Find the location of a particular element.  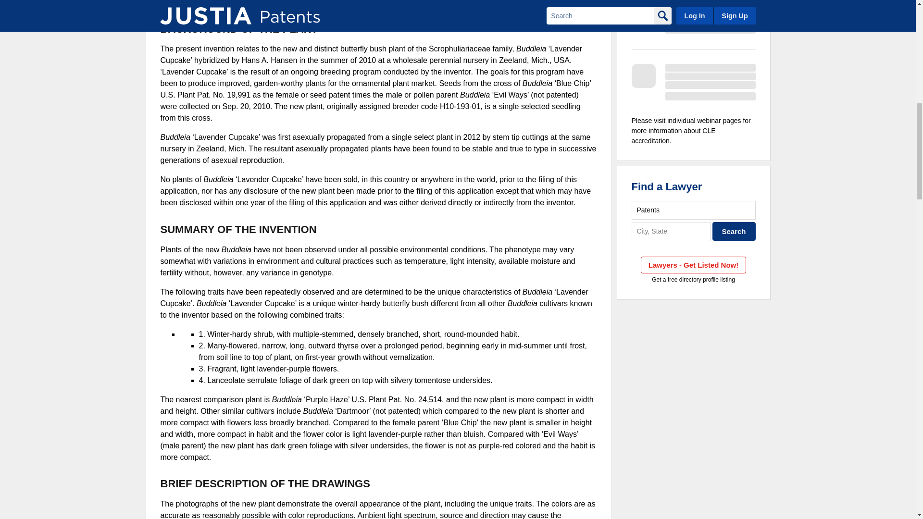

City, State is located at coordinates (671, 232).